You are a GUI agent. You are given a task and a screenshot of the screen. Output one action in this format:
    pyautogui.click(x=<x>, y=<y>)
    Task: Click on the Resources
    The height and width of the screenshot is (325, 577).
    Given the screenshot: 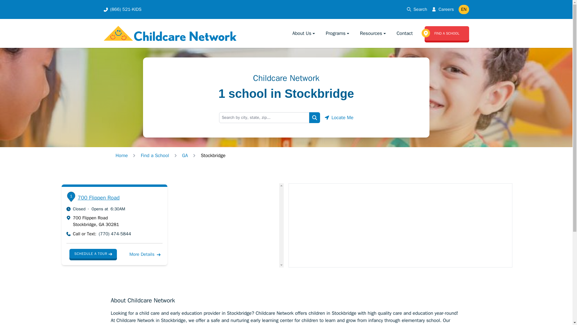 What is the action you would take?
    pyautogui.click(x=374, y=33)
    